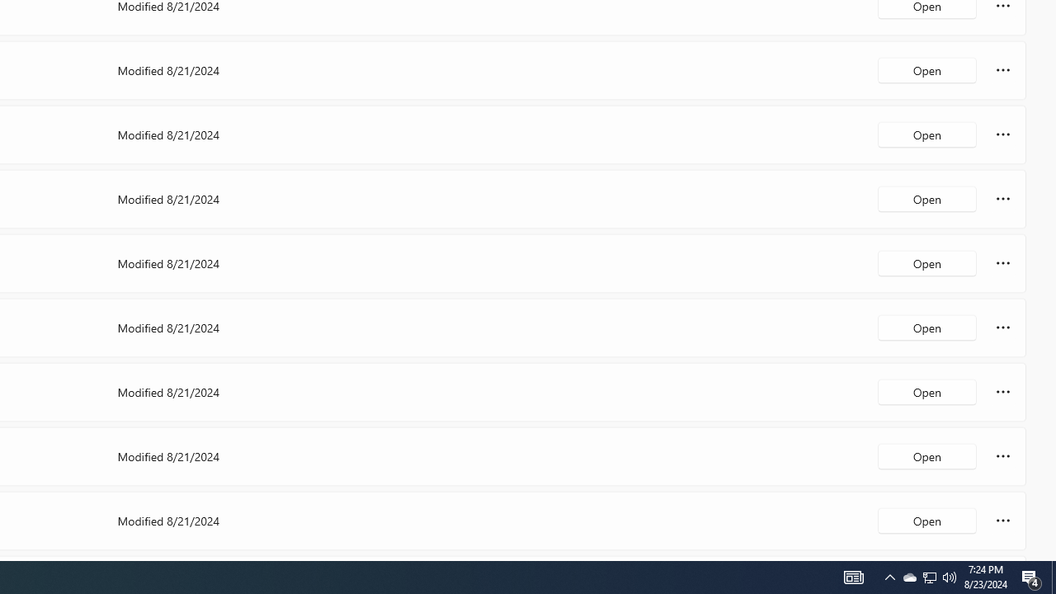 This screenshot has width=1056, height=594. I want to click on Open, so click(927, 520).